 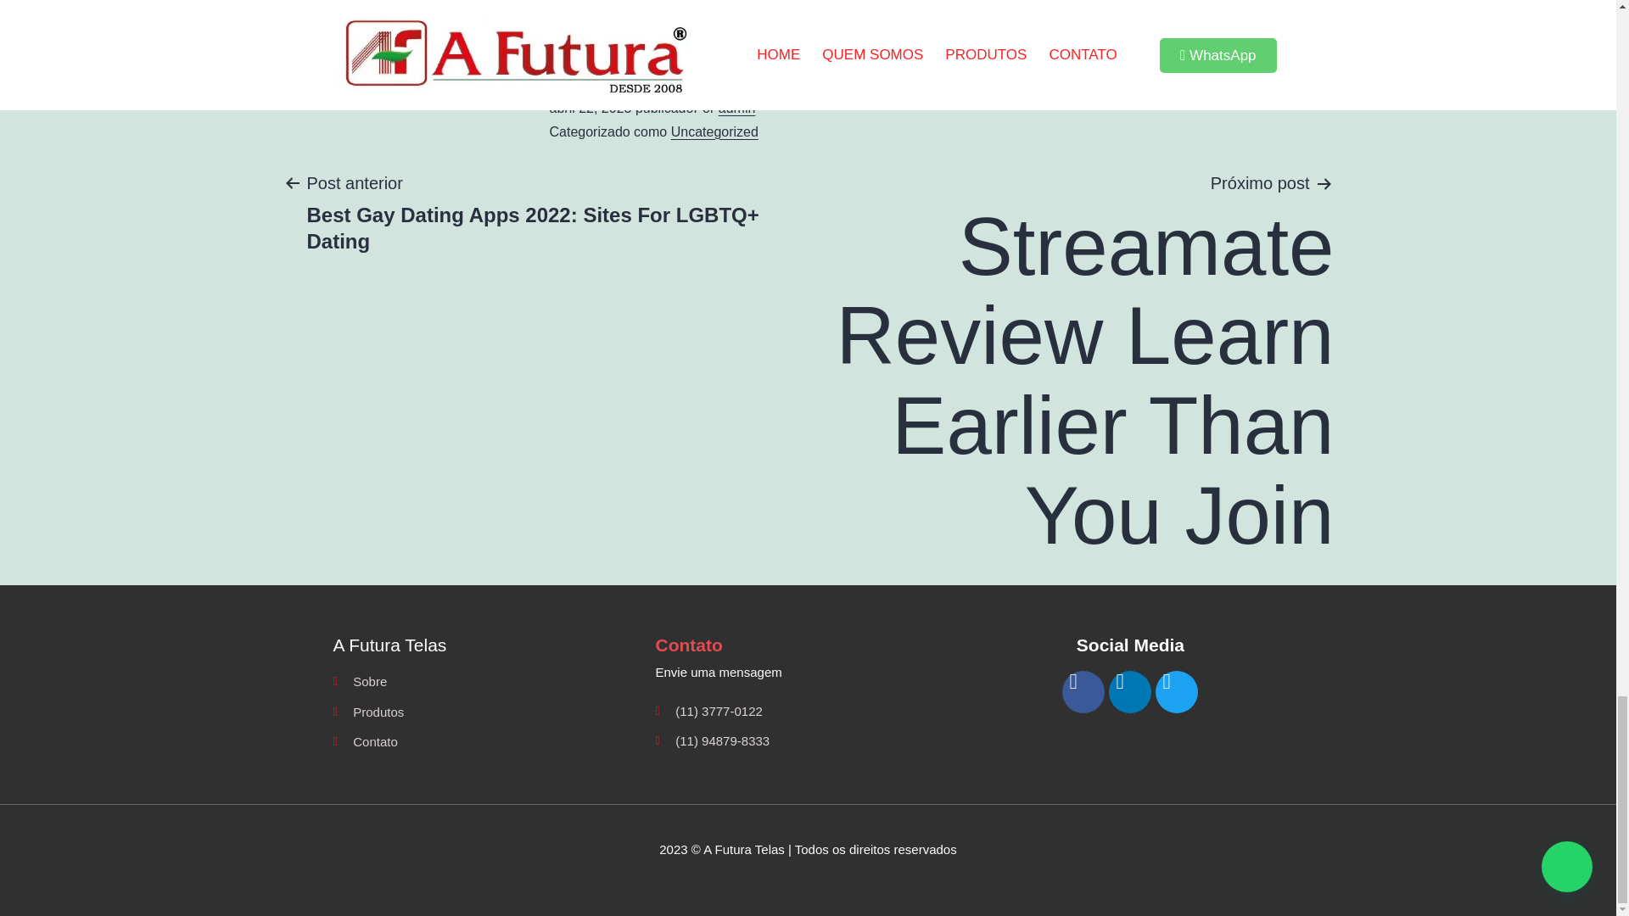 I want to click on Envie uma mensagem, so click(x=808, y=672).